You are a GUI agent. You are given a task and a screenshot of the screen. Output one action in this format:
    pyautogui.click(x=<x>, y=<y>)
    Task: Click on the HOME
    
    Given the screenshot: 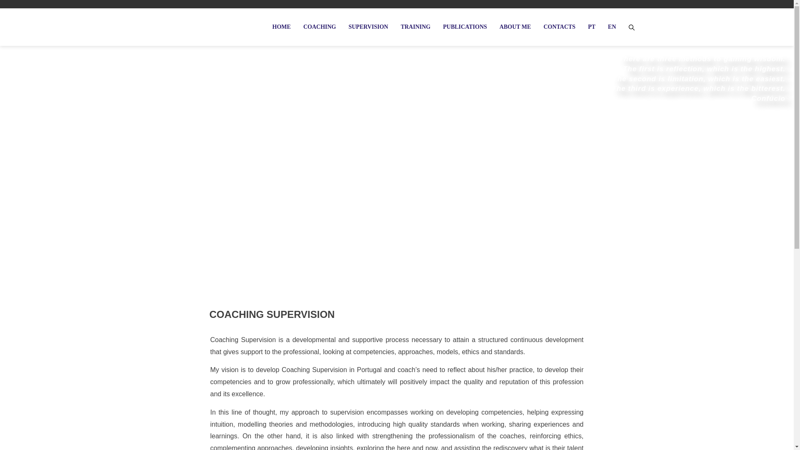 What is the action you would take?
    pyautogui.click(x=285, y=27)
    